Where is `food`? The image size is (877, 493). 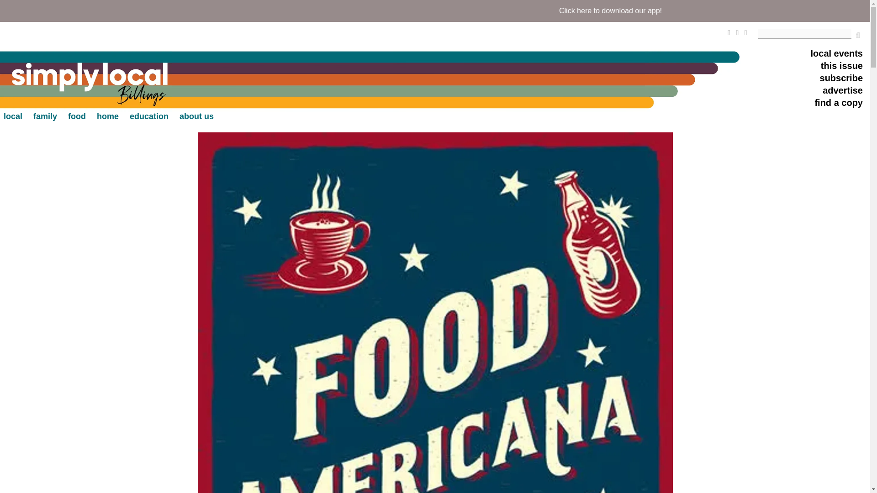
food is located at coordinates (77, 116).